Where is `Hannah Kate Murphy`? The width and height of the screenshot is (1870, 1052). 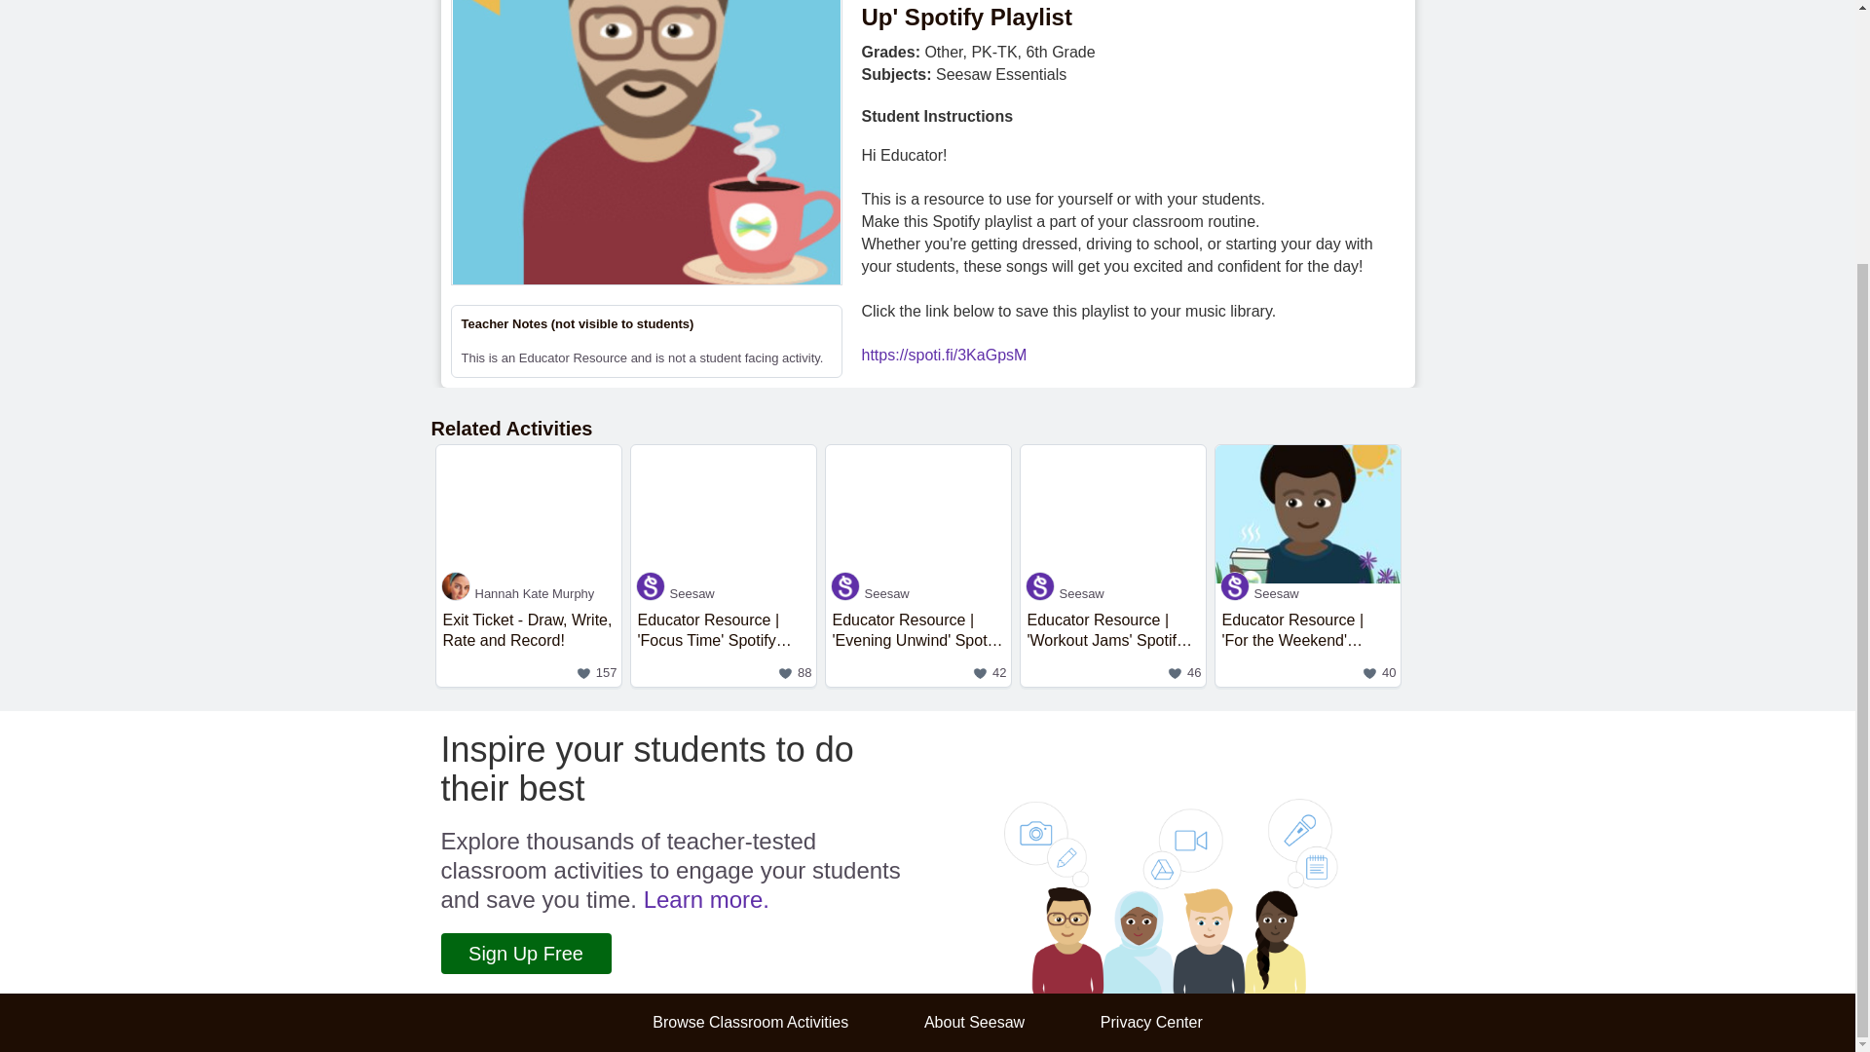 Hannah Kate Murphy is located at coordinates (528, 593).